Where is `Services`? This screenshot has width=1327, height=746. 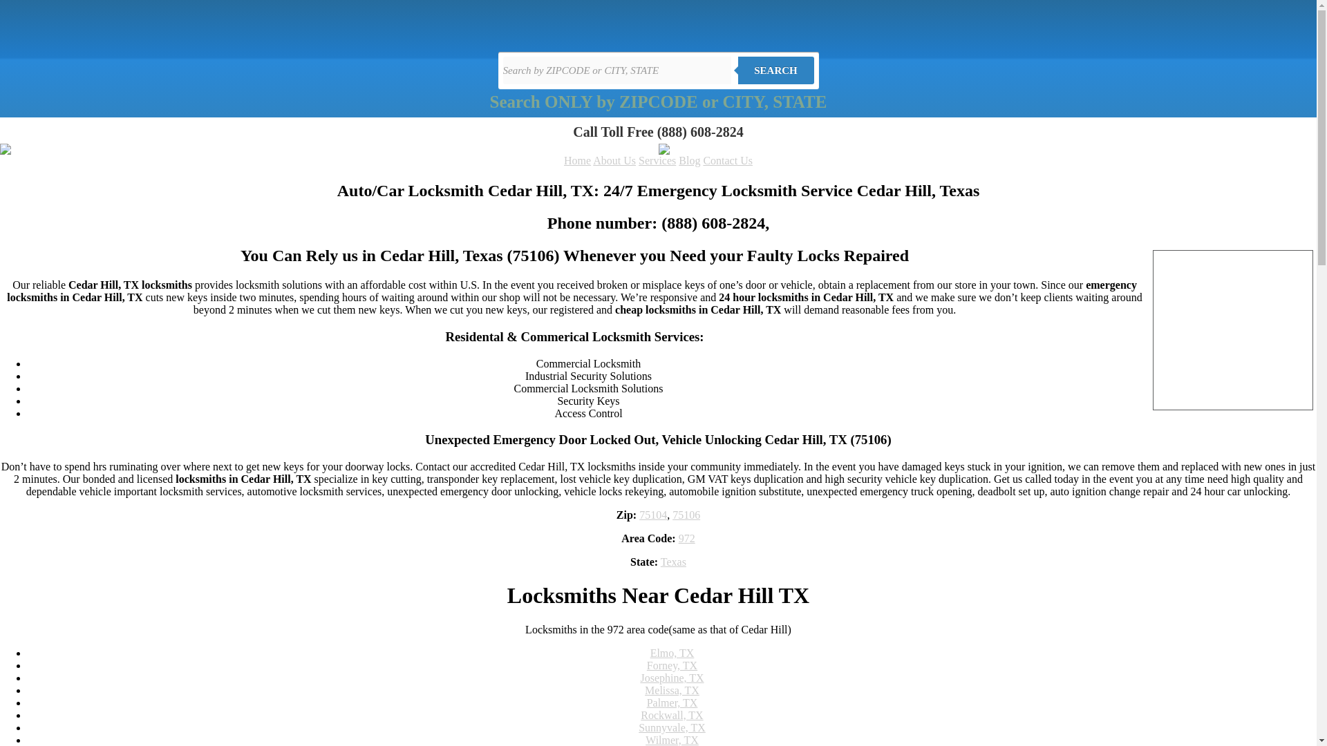 Services is located at coordinates (657, 160).